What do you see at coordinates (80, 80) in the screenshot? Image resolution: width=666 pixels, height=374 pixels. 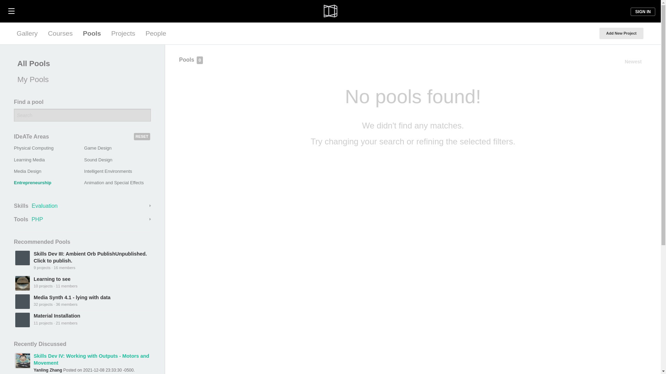 I see `My Pools` at bounding box center [80, 80].